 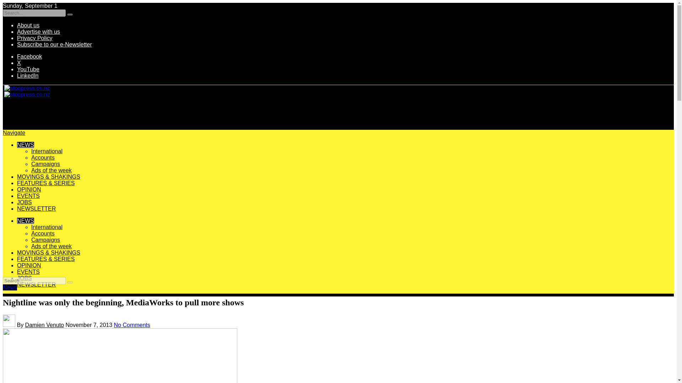 I want to click on Navigate, so click(x=14, y=133).